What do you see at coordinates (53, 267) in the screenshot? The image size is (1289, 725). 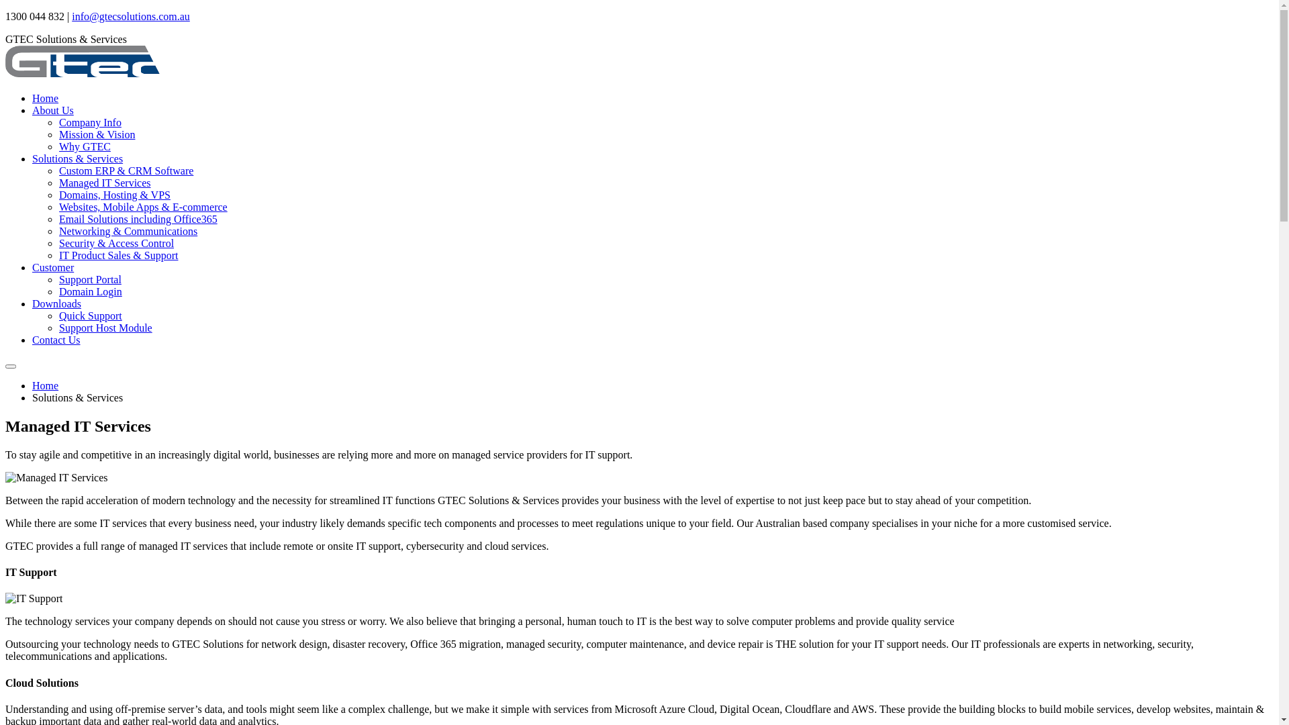 I see `Customer` at bounding box center [53, 267].